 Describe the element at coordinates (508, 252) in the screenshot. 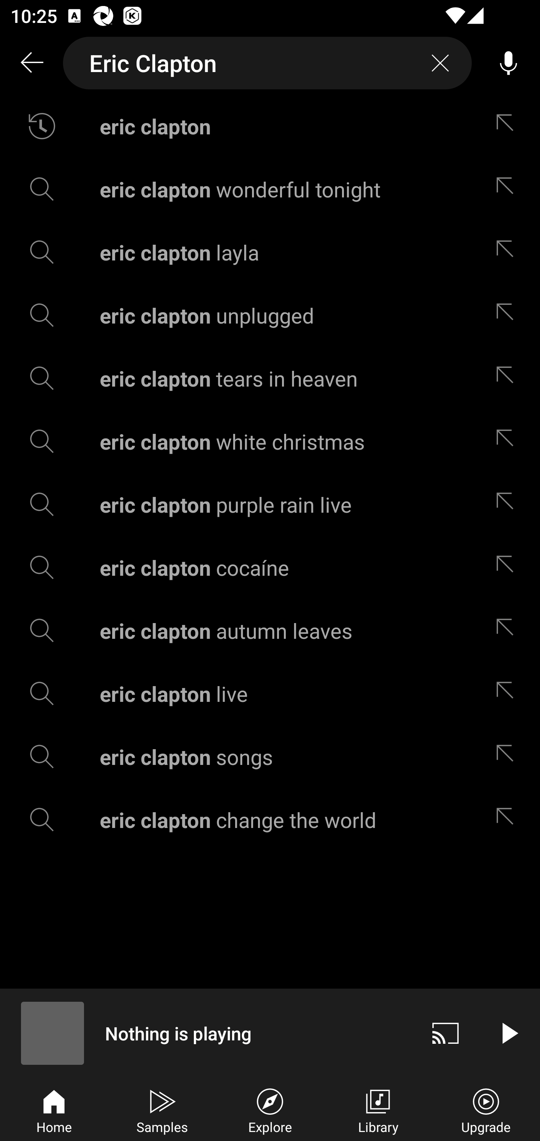

I see `Edit suggestion eric clapton layla` at that location.